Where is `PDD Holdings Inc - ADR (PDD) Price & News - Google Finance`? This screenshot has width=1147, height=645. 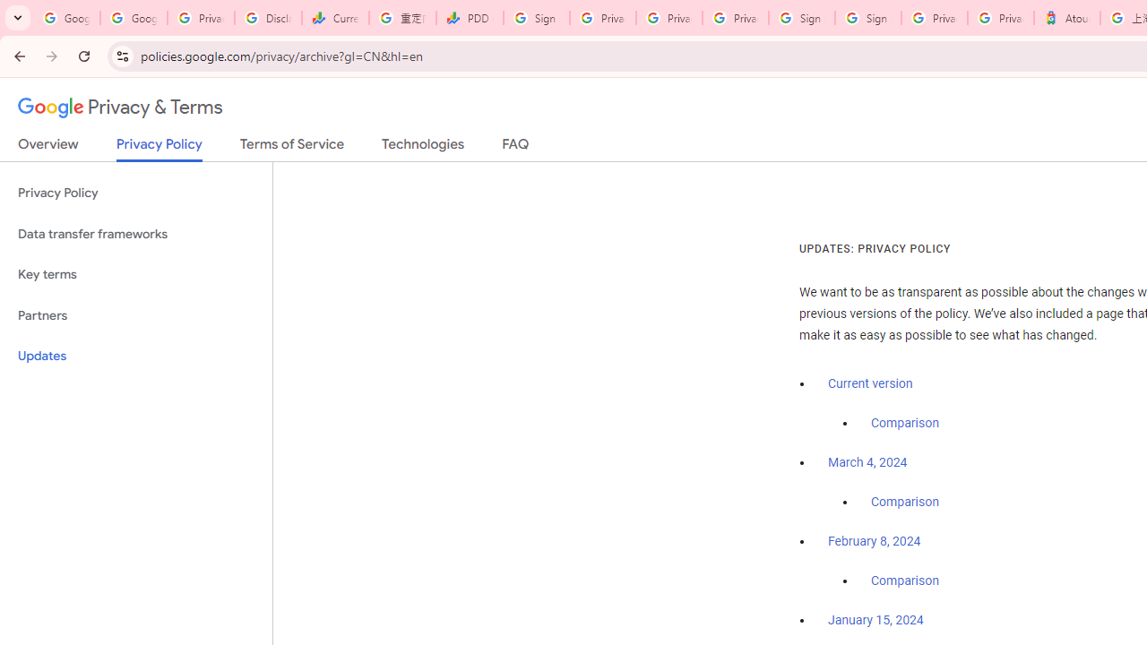
PDD Holdings Inc - ADR (PDD) Price & News - Google Finance is located at coordinates (470, 18).